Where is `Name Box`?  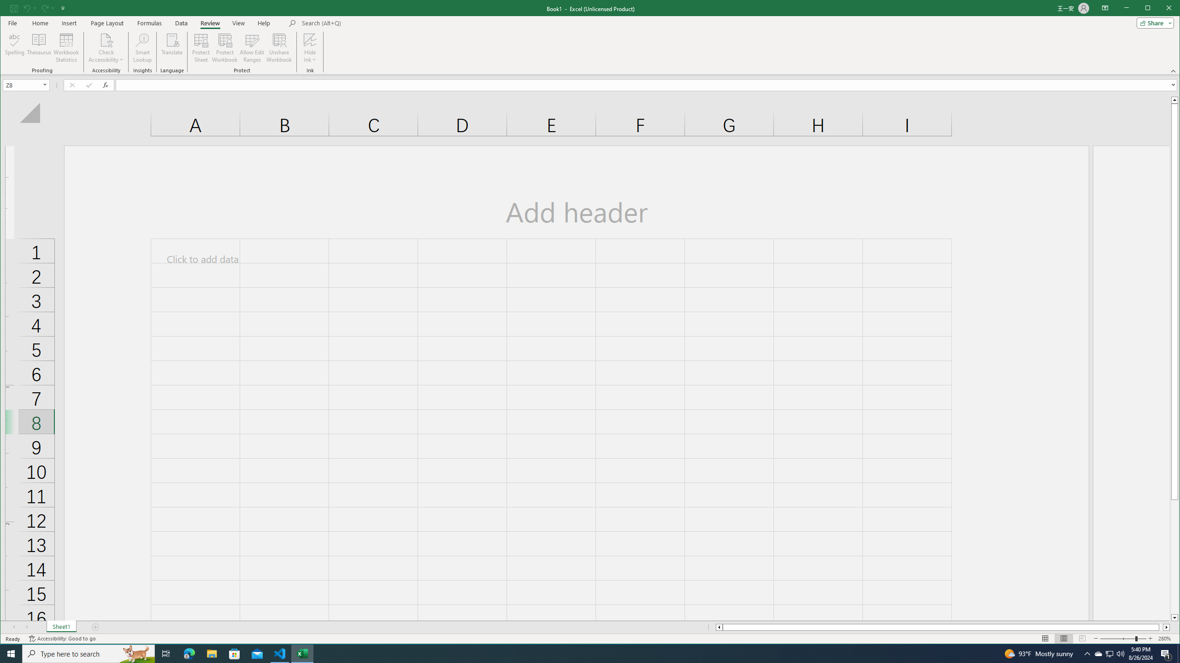 Name Box is located at coordinates (22, 85).